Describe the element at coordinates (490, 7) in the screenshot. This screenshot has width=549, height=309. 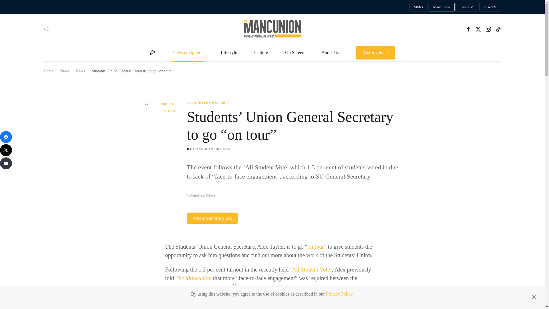
I see `Manchester Fuse TV` at that location.